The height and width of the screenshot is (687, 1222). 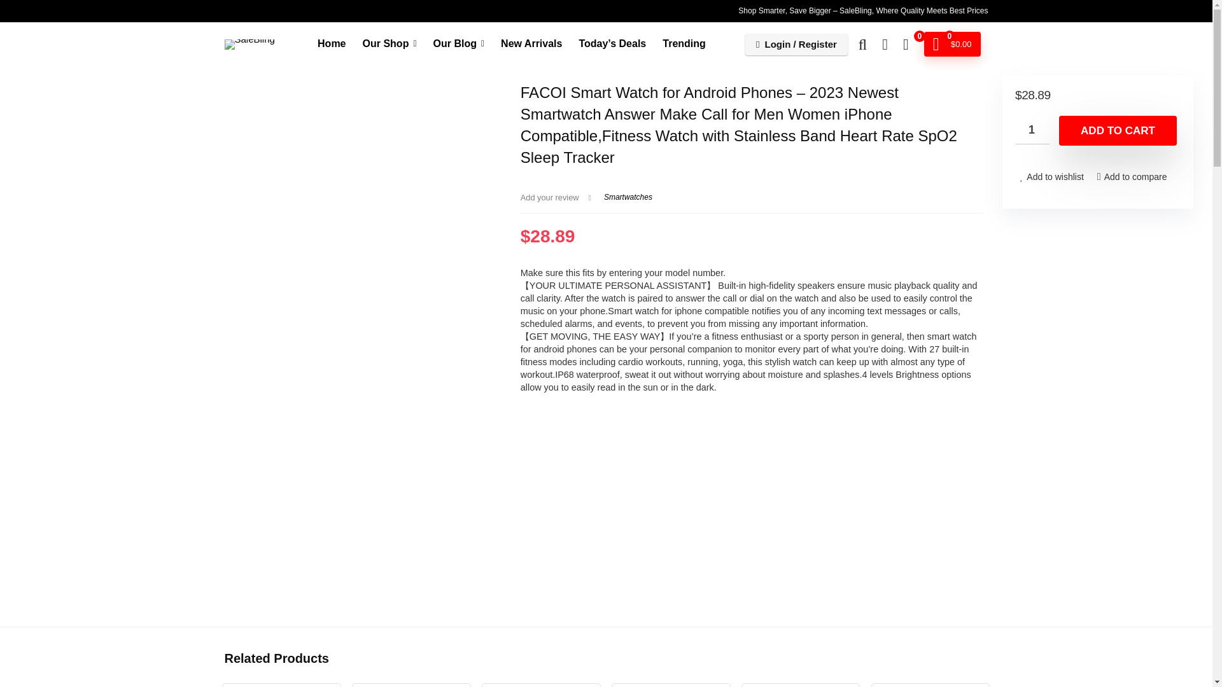 What do you see at coordinates (331, 43) in the screenshot?
I see `Home` at bounding box center [331, 43].